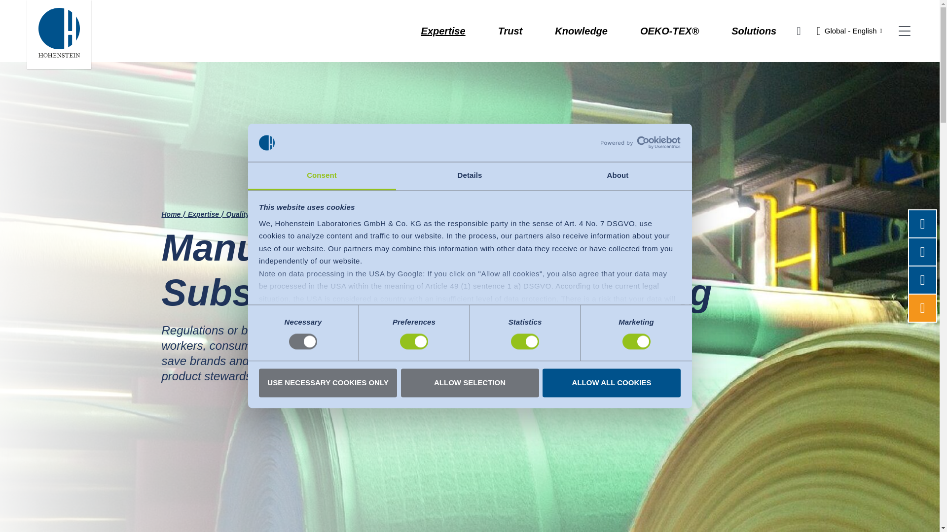 The height and width of the screenshot is (532, 947). Describe the element at coordinates (322, 176) in the screenshot. I see `Consent` at that location.